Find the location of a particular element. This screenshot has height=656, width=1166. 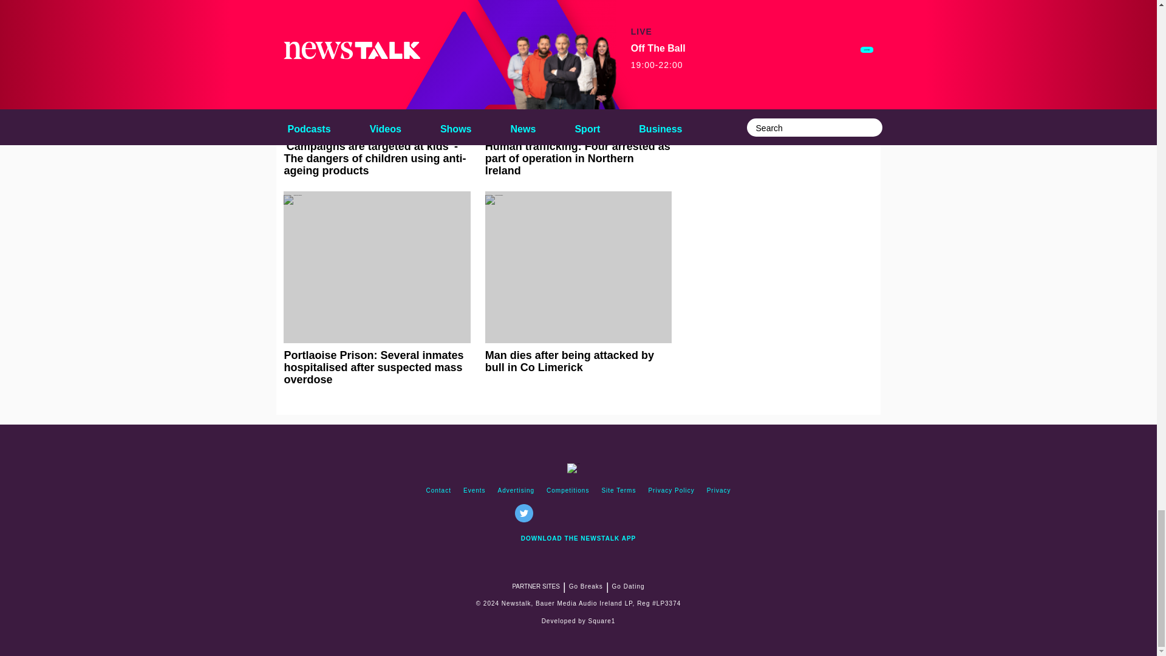

competitions is located at coordinates (567, 491).